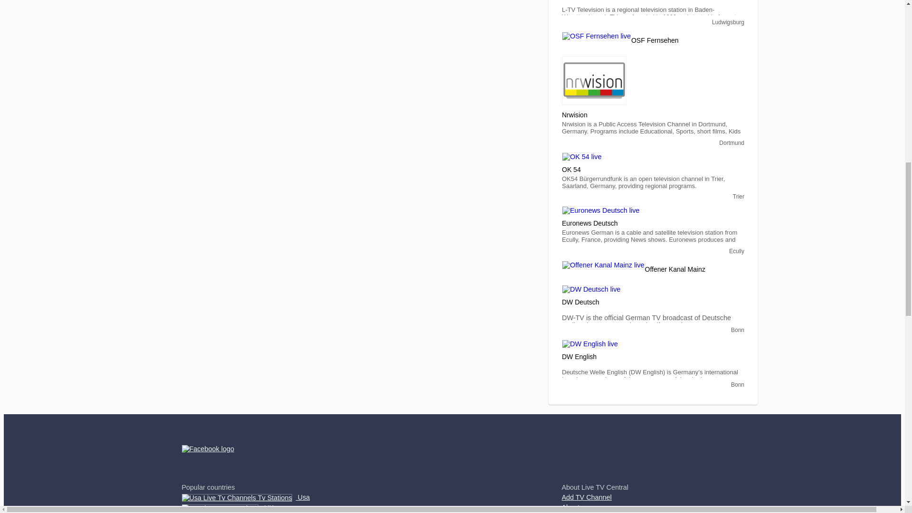 The image size is (912, 513). What do you see at coordinates (600, 210) in the screenshot?
I see `Euronews Deutsch` at bounding box center [600, 210].